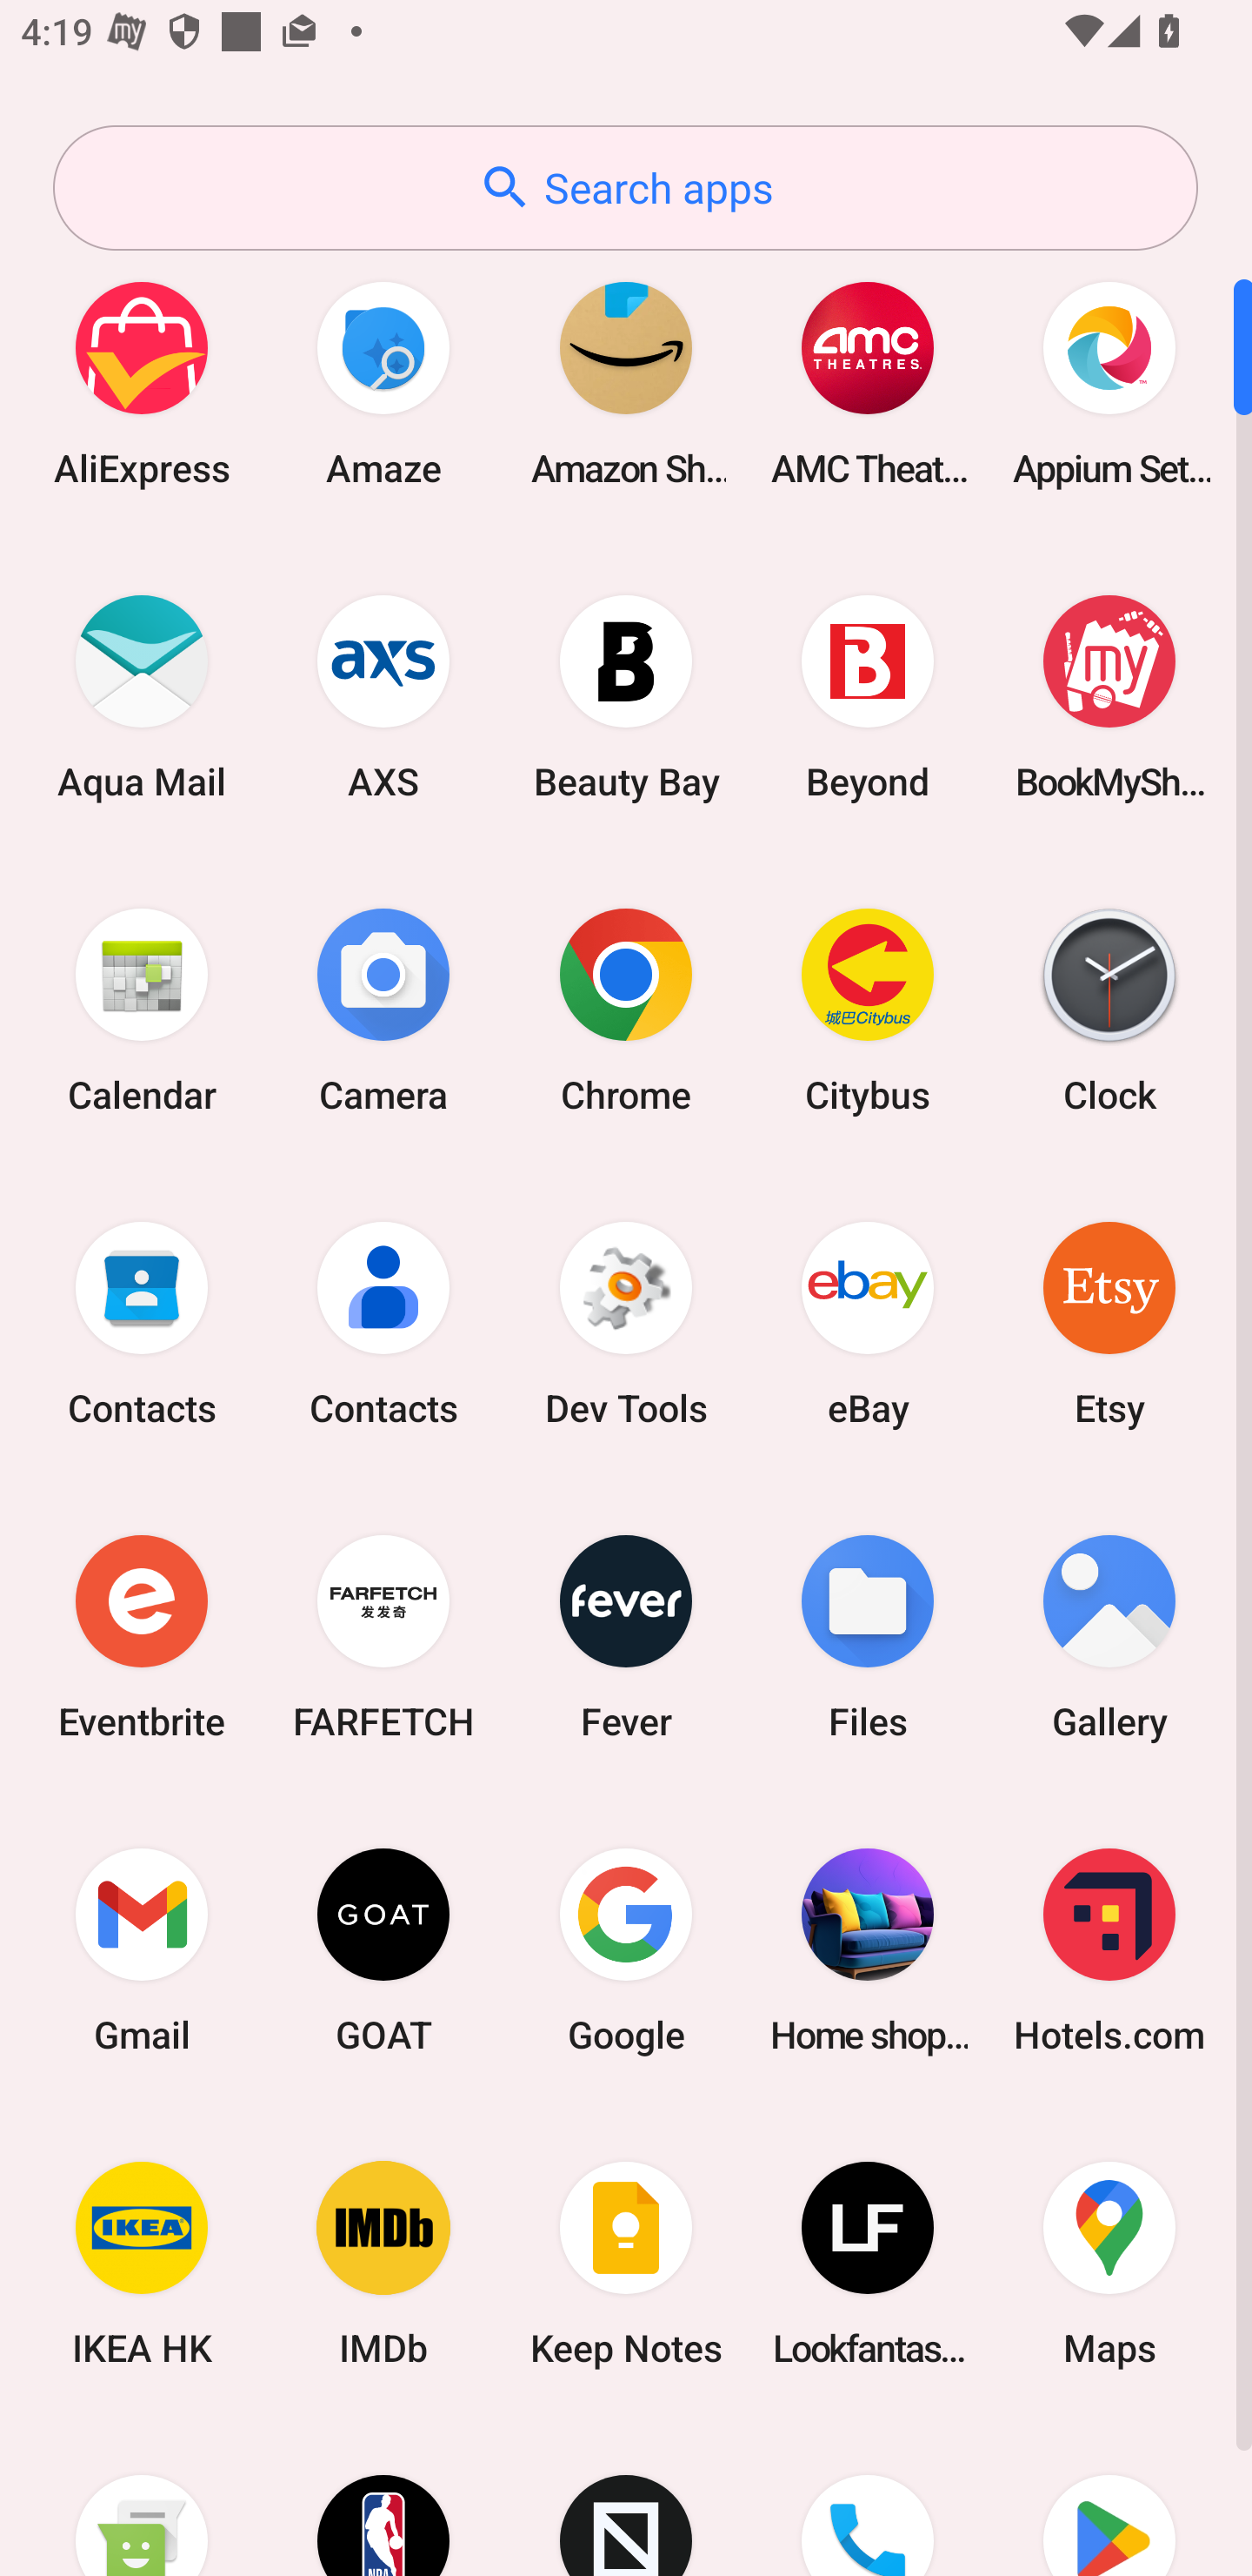  What do you see at coordinates (868, 2264) in the screenshot?
I see `Lookfantastic` at bounding box center [868, 2264].